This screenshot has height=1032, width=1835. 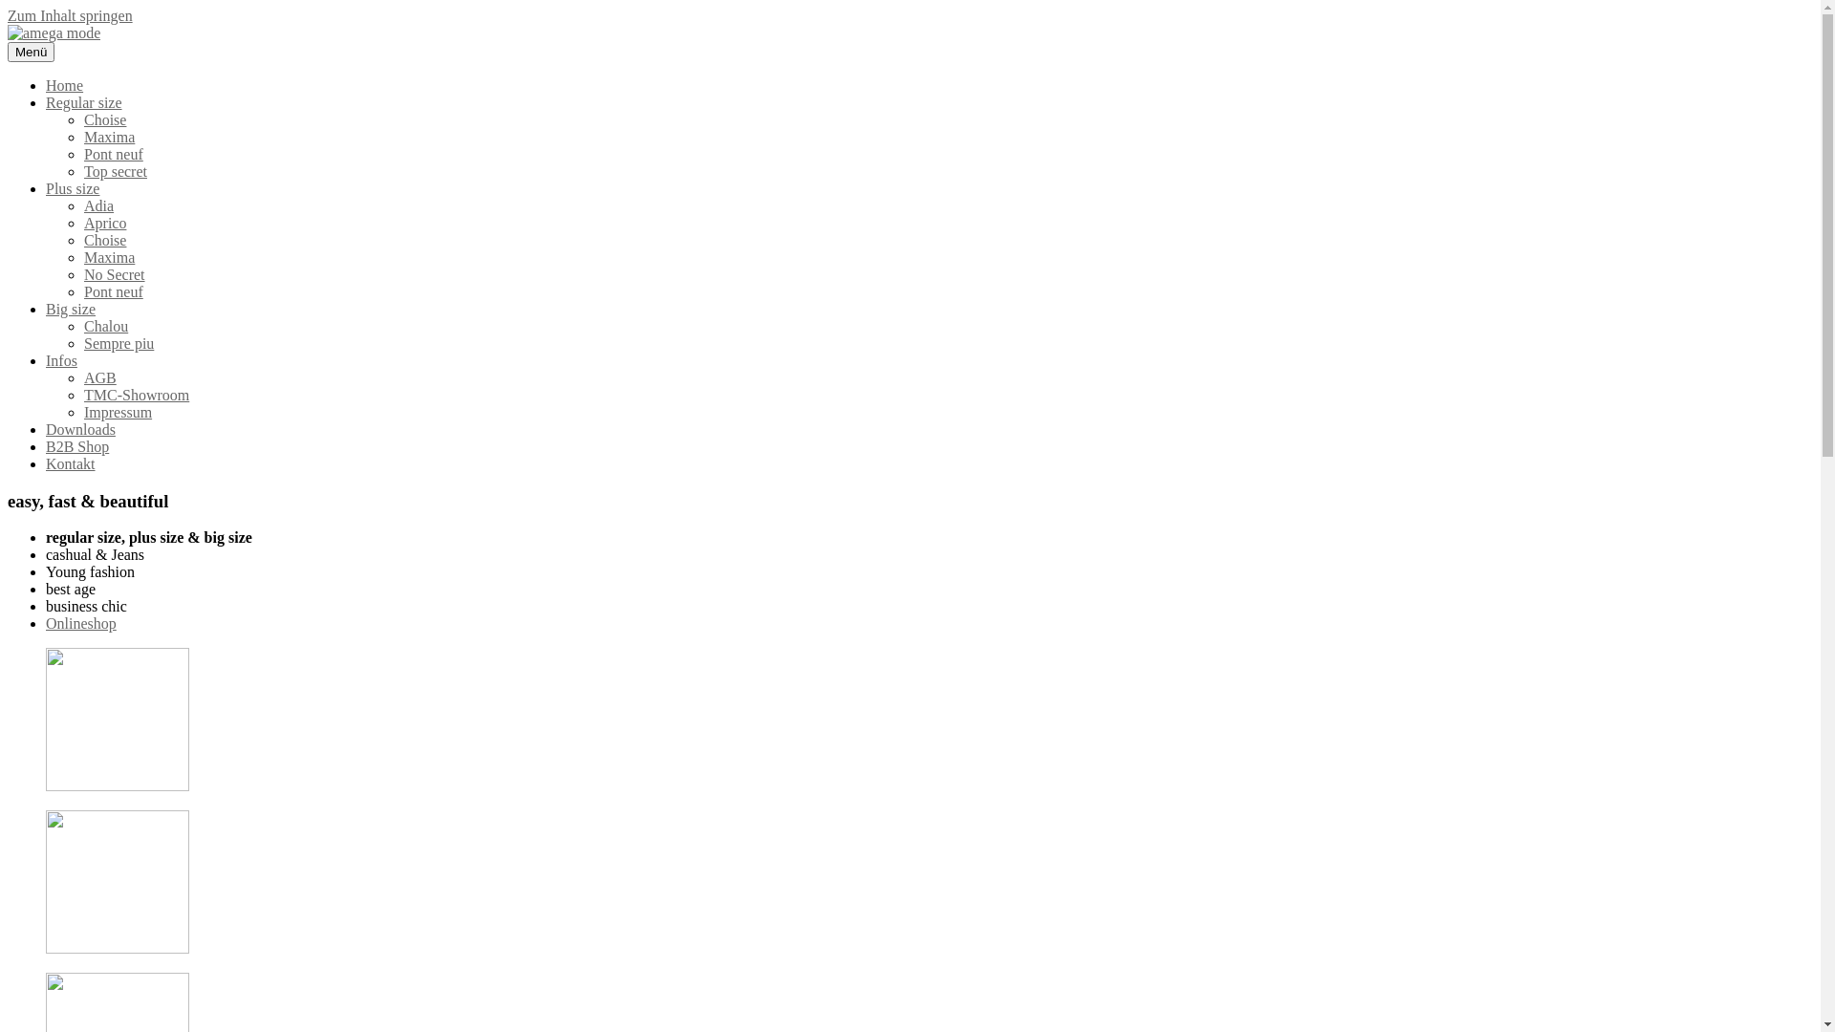 What do you see at coordinates (73, 189) in the screenshot?
I see `Plus size` at bounding box center [73, 189].